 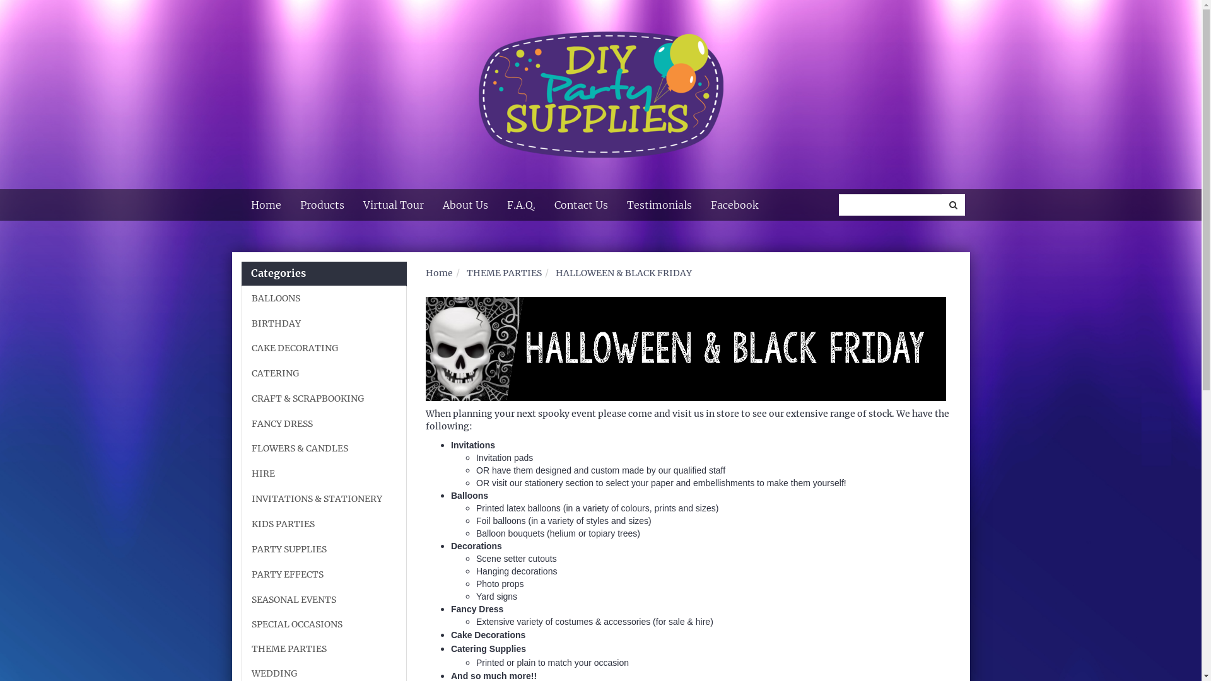 What do you see at coordinates (324, 600) in the screenshot?
I see `SEASONAL EVENTS` at bounding box center [324, 600].